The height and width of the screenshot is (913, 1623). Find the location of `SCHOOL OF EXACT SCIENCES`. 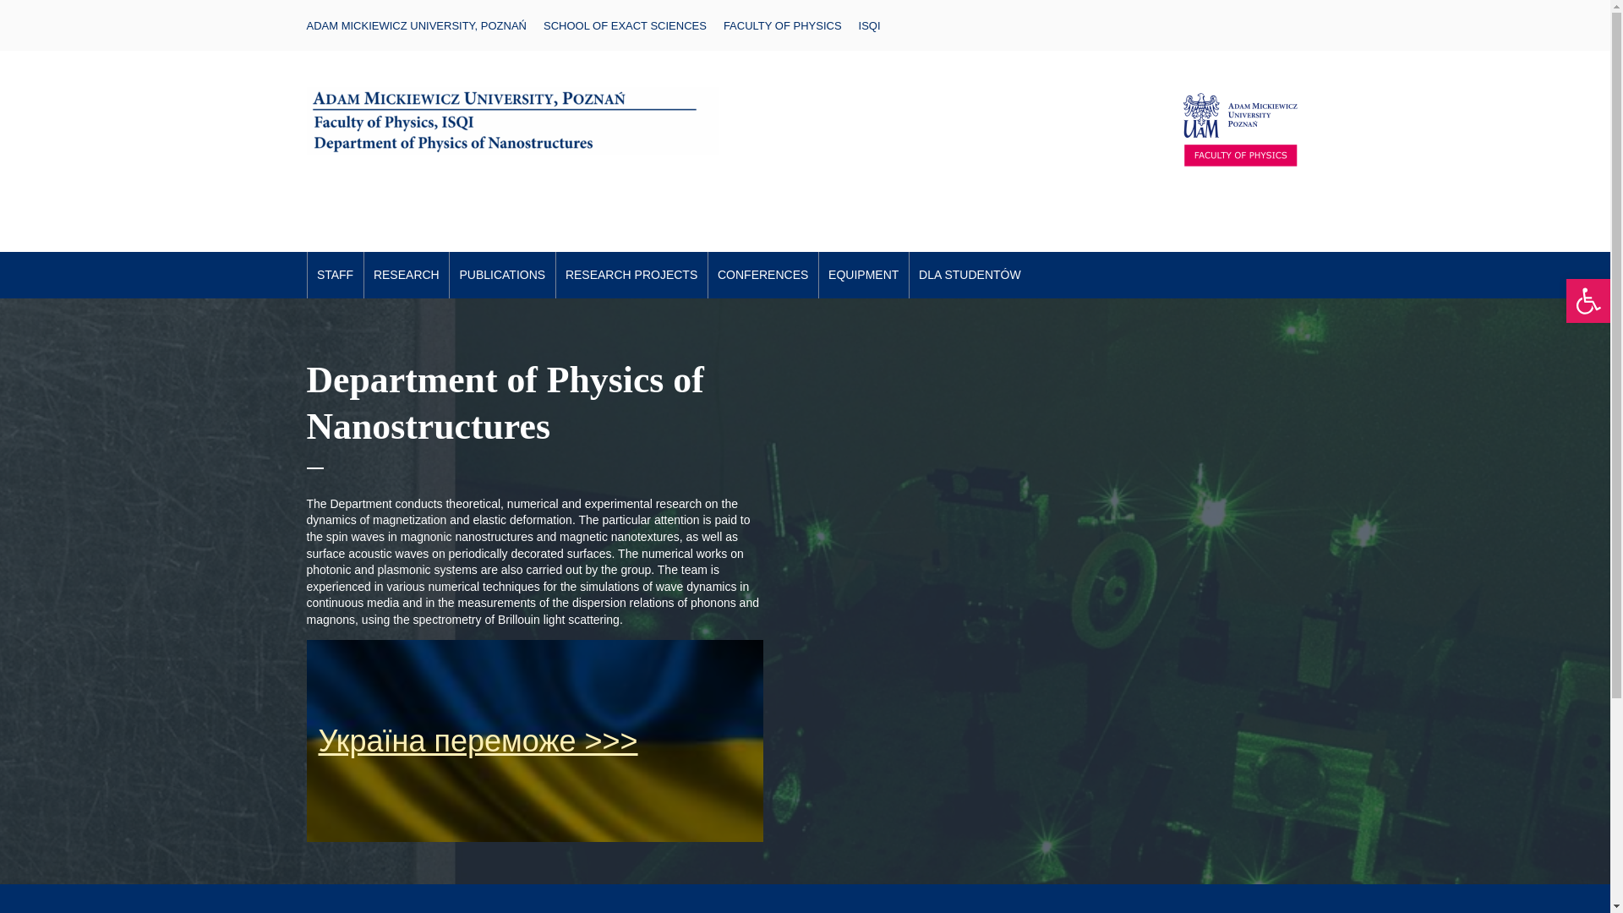

SCHOOL OF EXACT SCIENCES is located at coordinates (625, 25).